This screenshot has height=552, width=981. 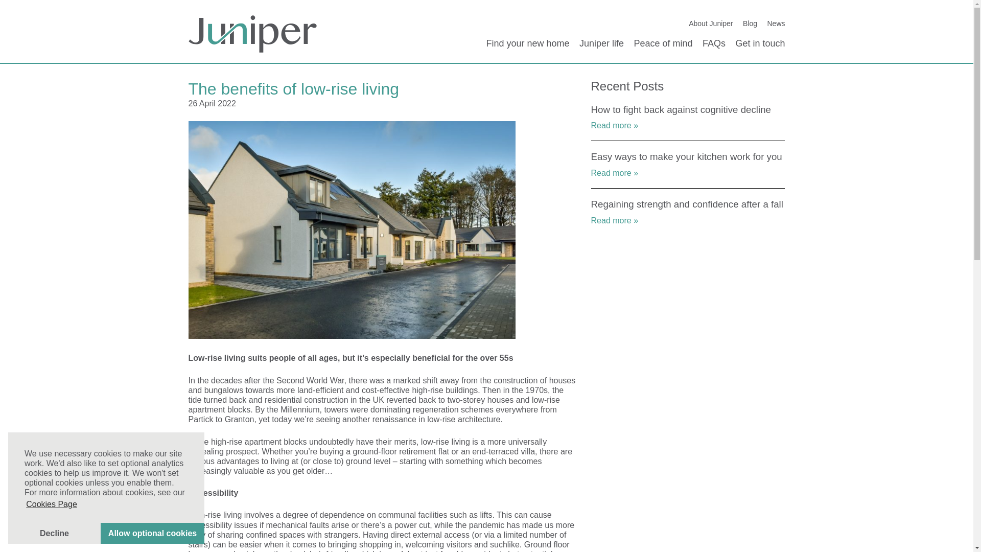 What do you see at coordinates (714, 43) in the screenshot?
I see `FAQs` at bounding box center [714, 43].